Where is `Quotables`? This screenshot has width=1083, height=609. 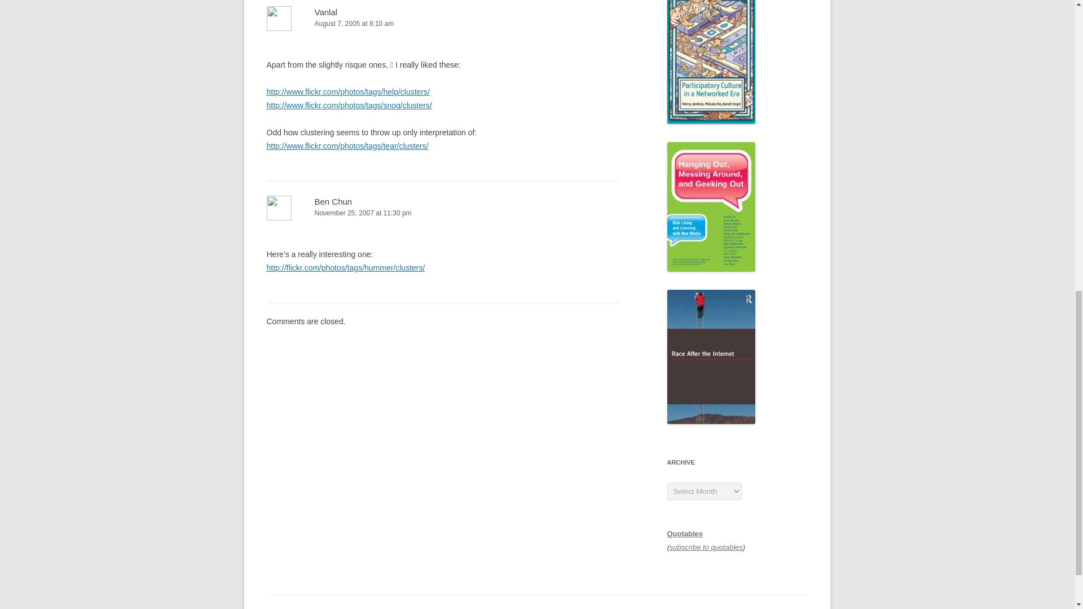
Quotables is located at coordinates (685, 533).